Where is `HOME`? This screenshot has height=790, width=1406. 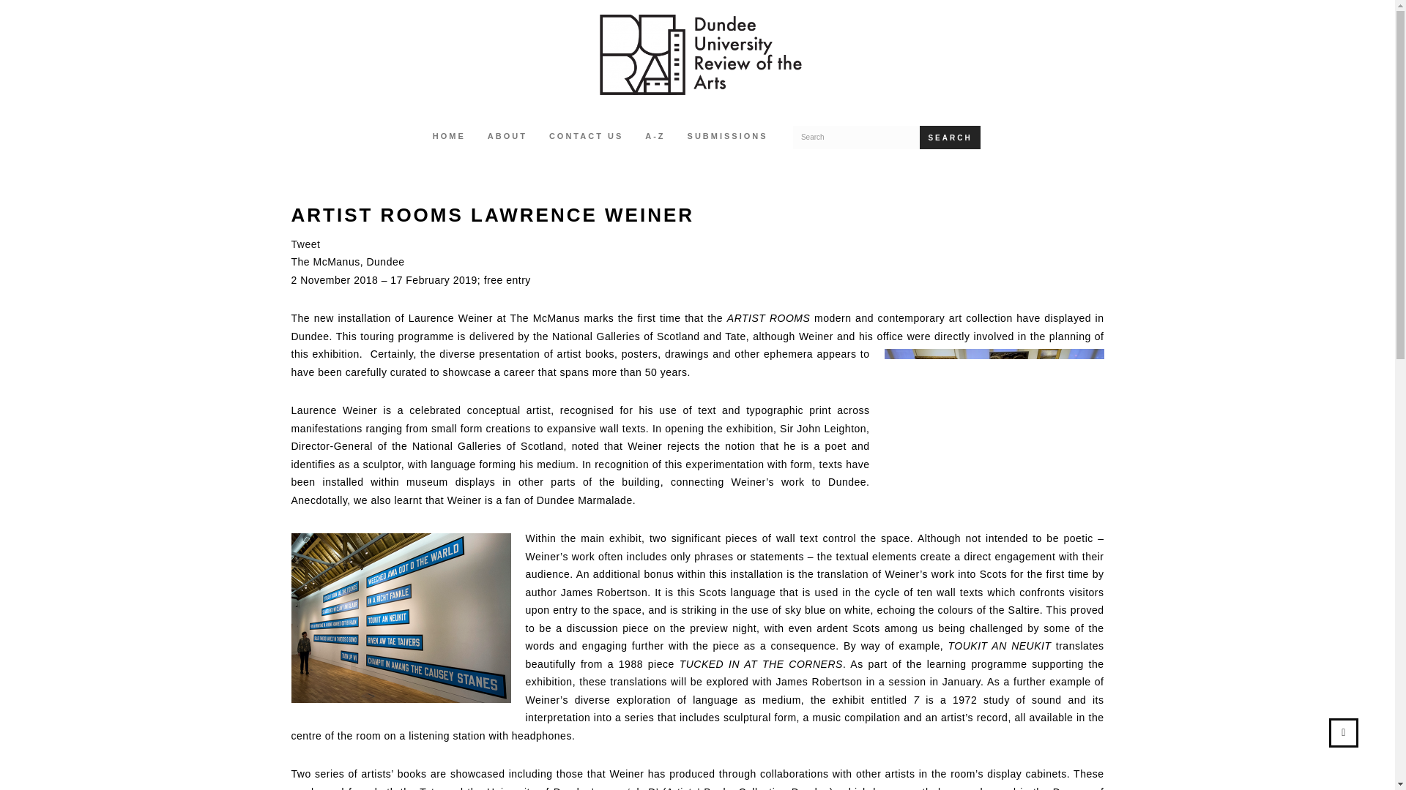
HOME is located at coordinates (449, 138).